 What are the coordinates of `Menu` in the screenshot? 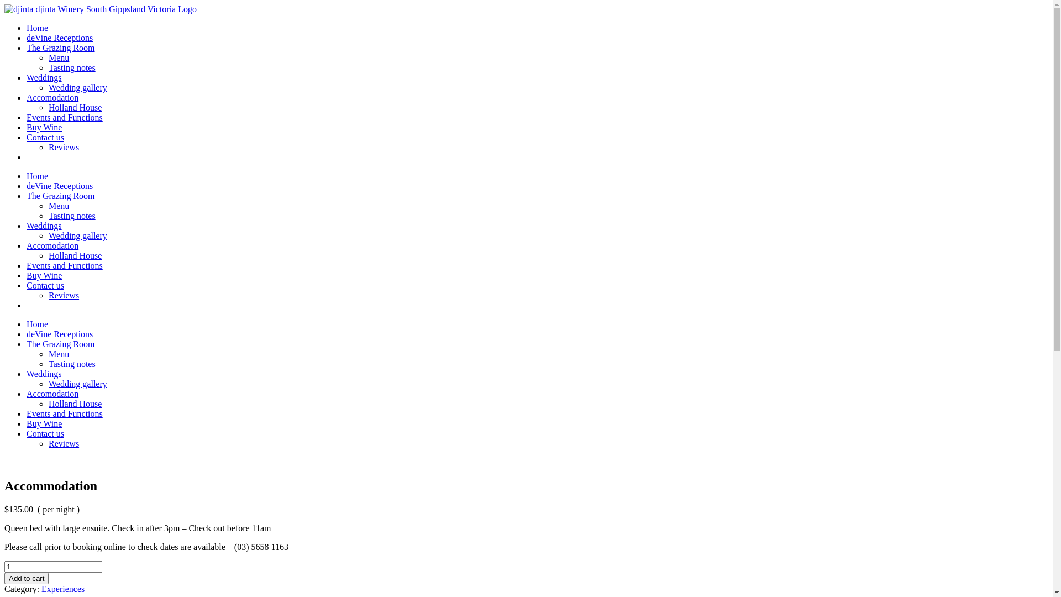 It's located at (59, 57).